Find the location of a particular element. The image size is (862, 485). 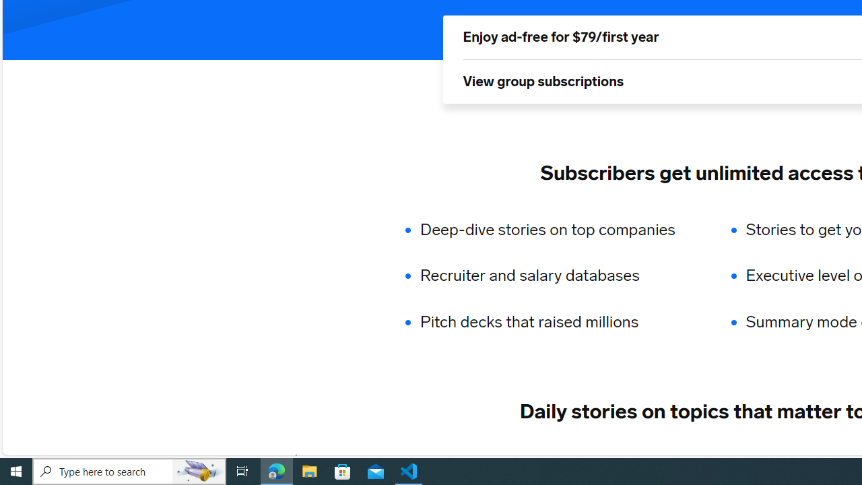

PERSONAL FINANCE is located at coordinates (684, 459).